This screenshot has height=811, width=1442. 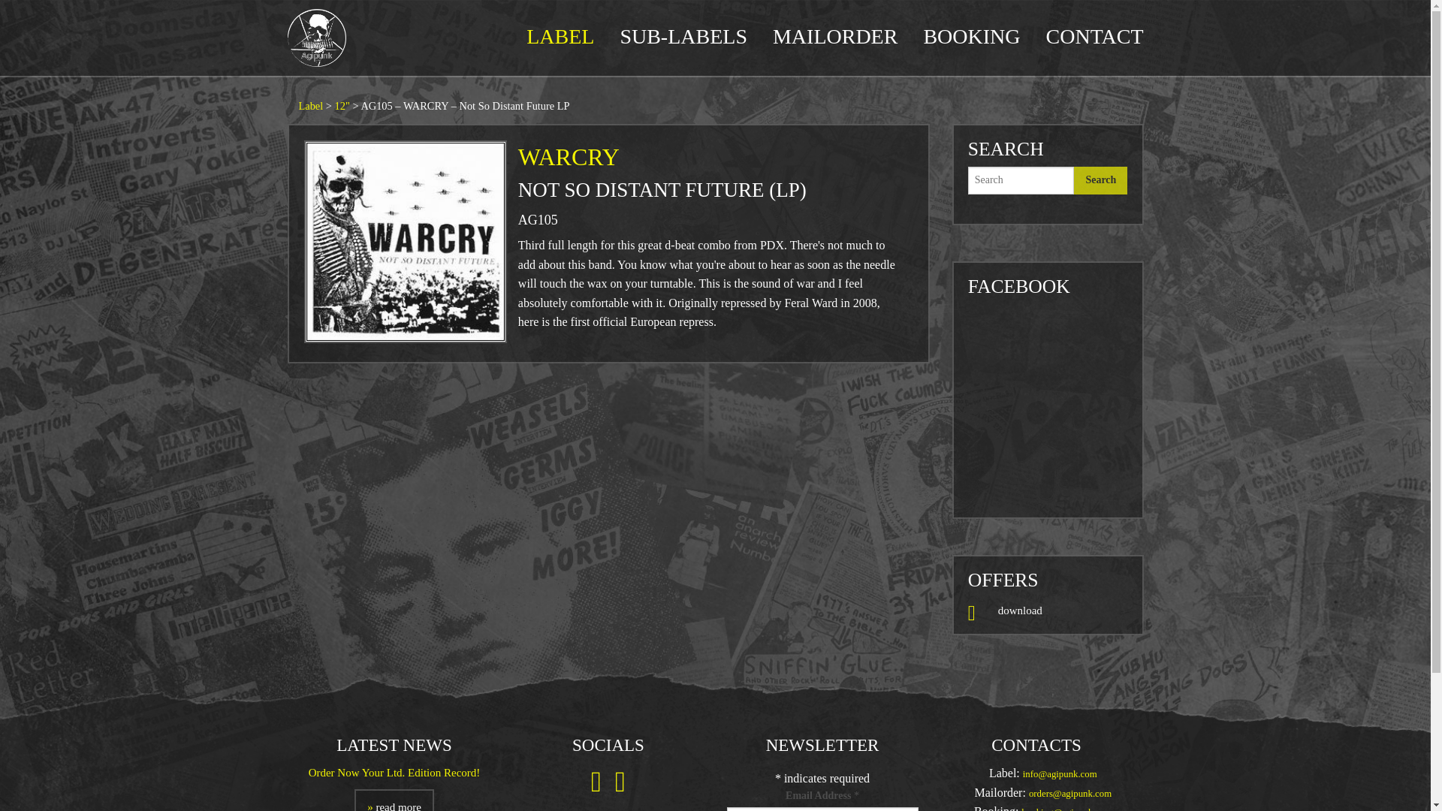 What do you see at coordinates (1101, 180) in the screenshot?
I see `Search` at bounding box center [1101, 180].